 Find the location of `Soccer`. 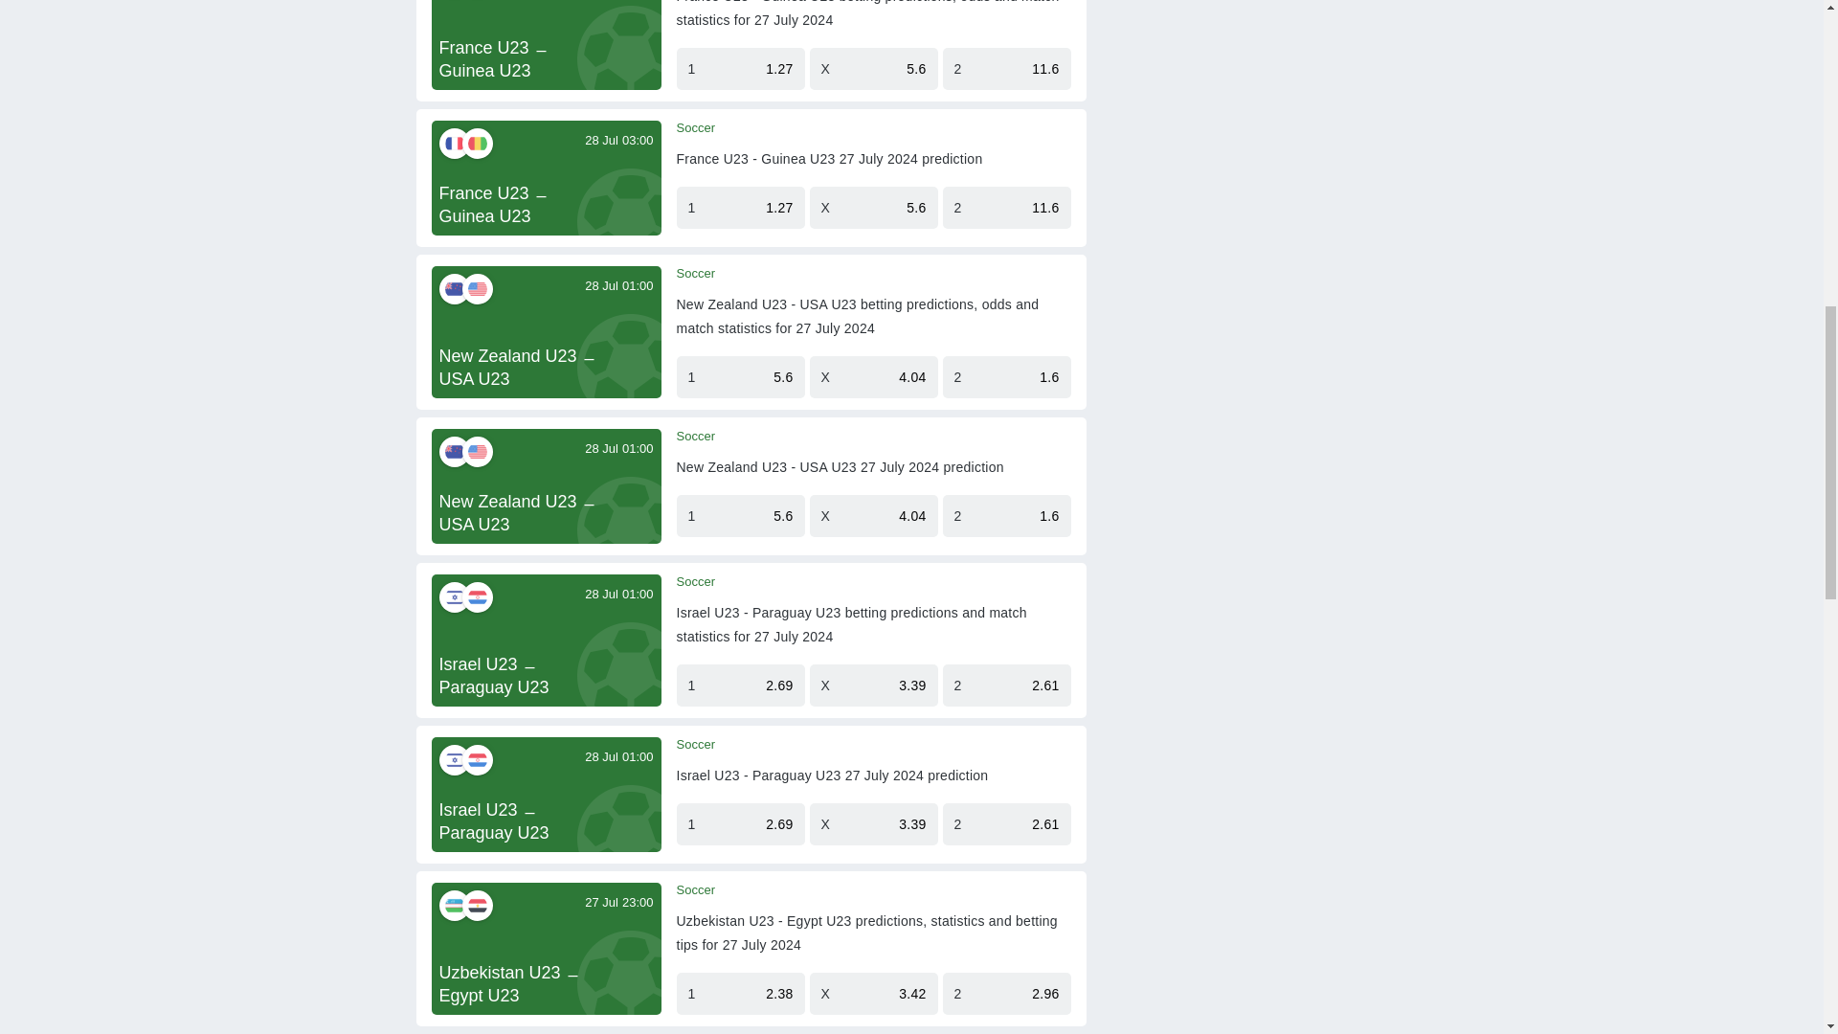

Soccer is located at coordinates (695, 437).